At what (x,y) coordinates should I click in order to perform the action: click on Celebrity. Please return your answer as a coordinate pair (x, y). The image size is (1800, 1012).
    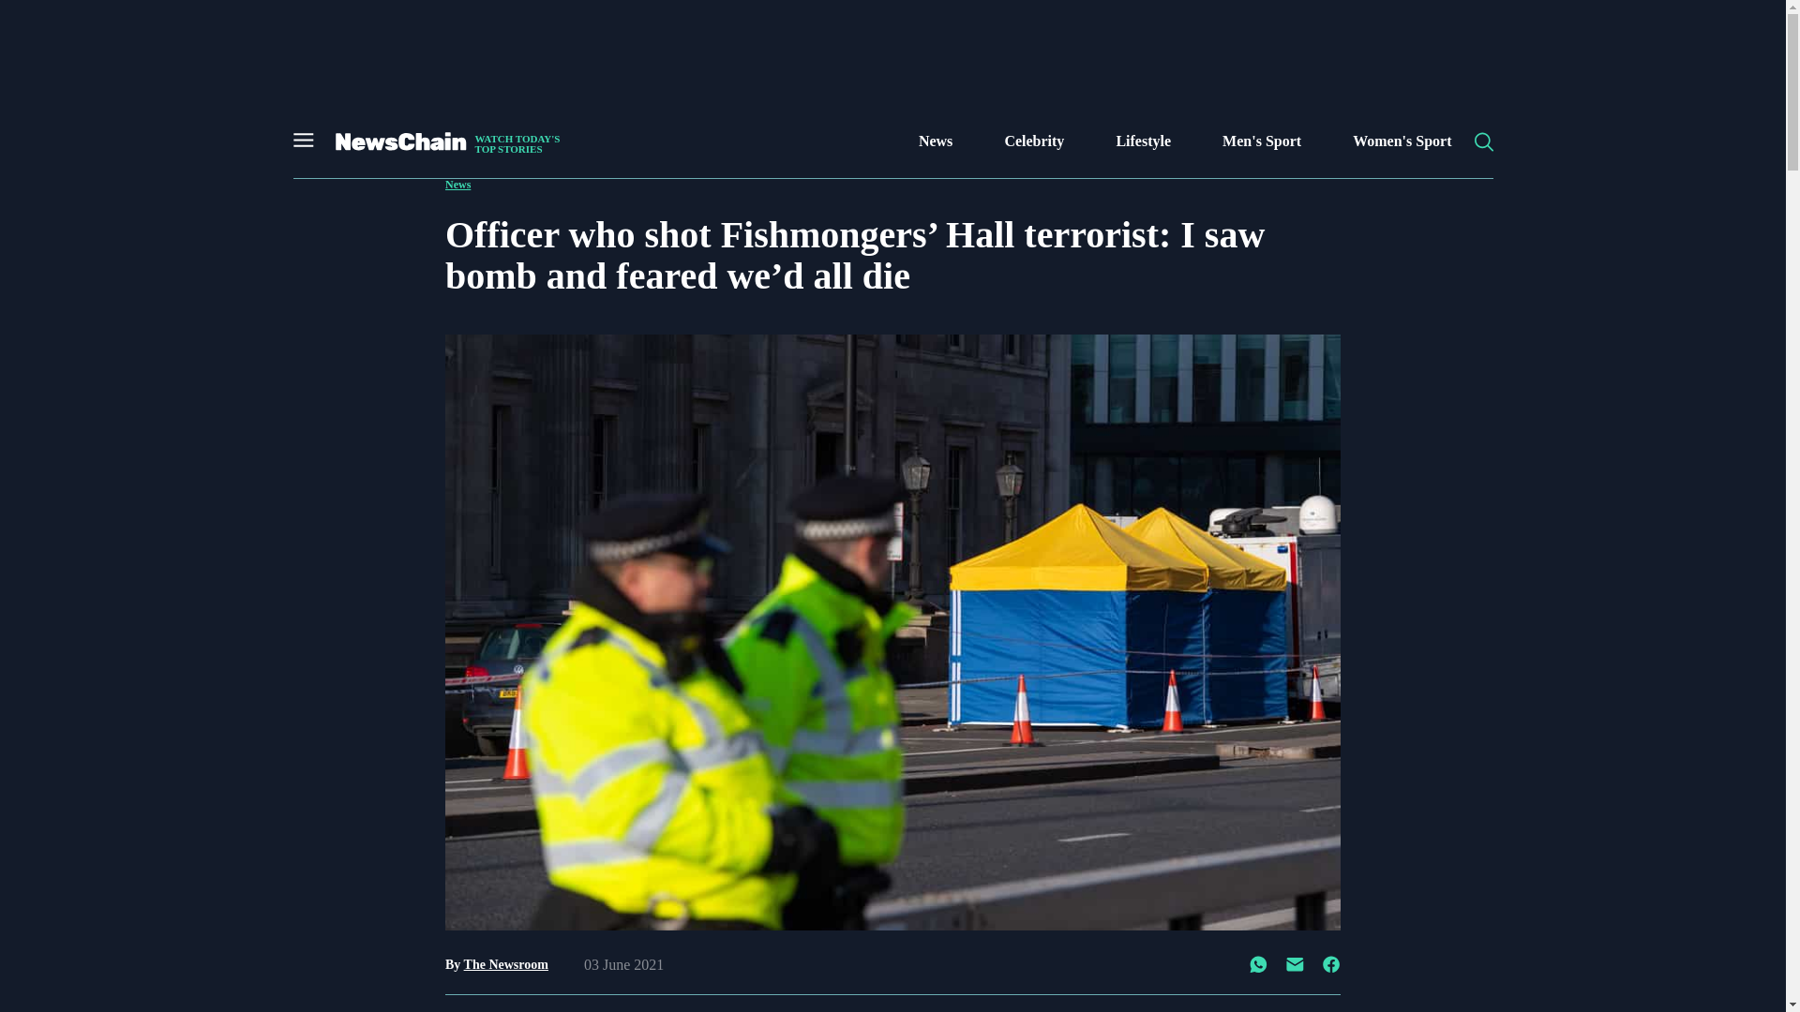
    Looking at the image, I should click on (1402, 141).